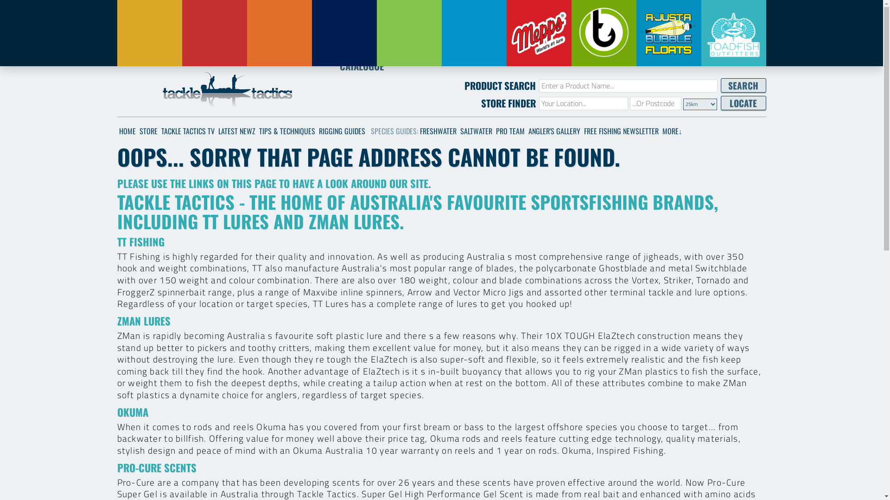 The image size is (890, 500). Describe the element at coordinates (141, 79) in the screenshot. I see `Tackle Tactics - Tik Tok` at that location.